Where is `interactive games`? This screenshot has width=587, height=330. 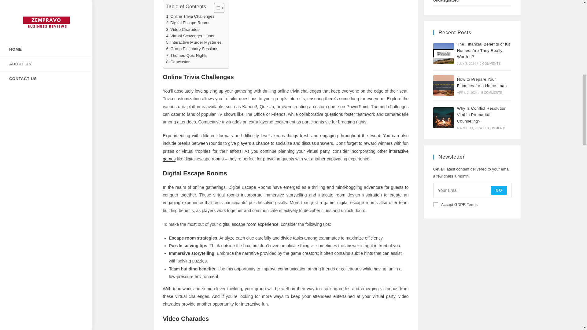 interactive games is located at coordinates (286, 155).